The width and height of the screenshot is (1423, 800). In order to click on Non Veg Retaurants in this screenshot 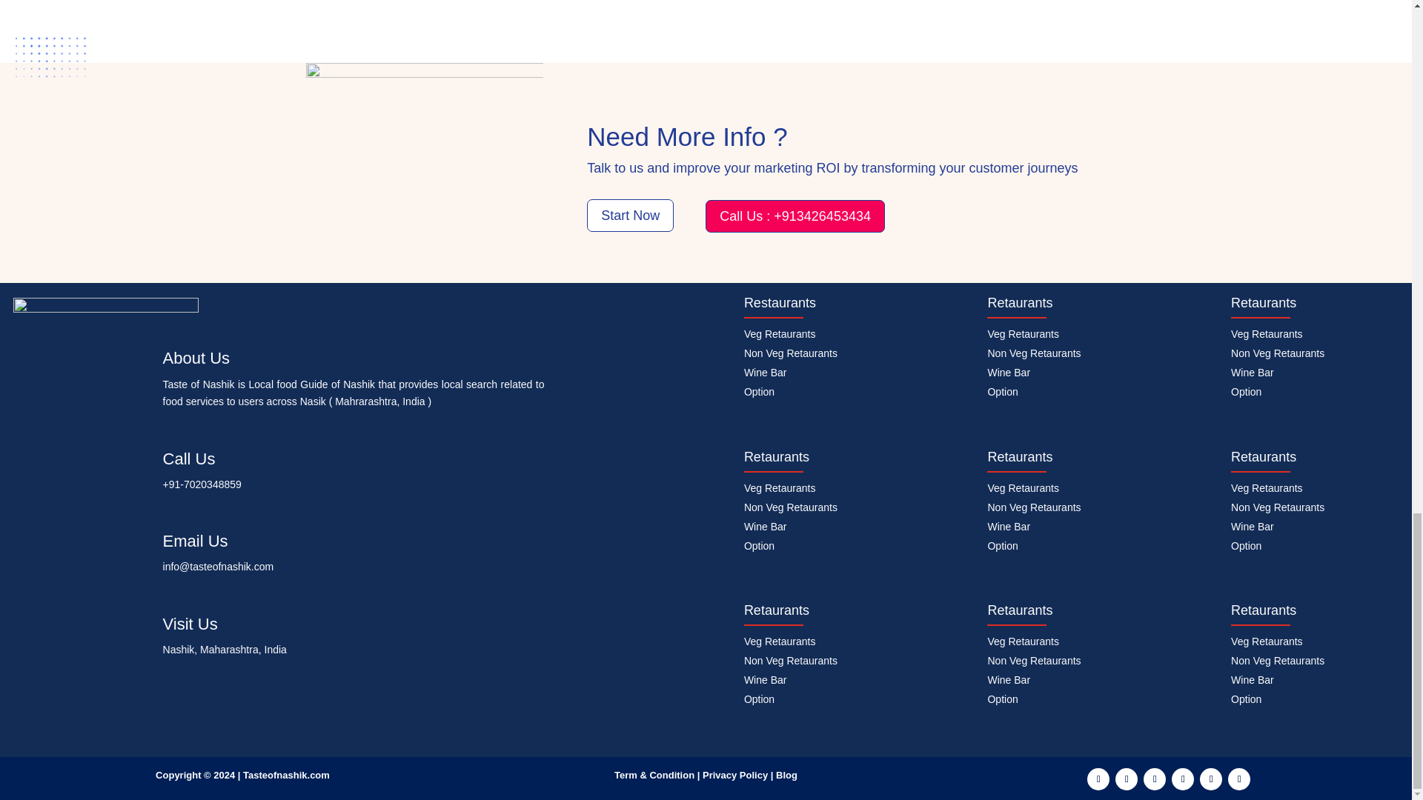, I will do `click(791, 661)`.